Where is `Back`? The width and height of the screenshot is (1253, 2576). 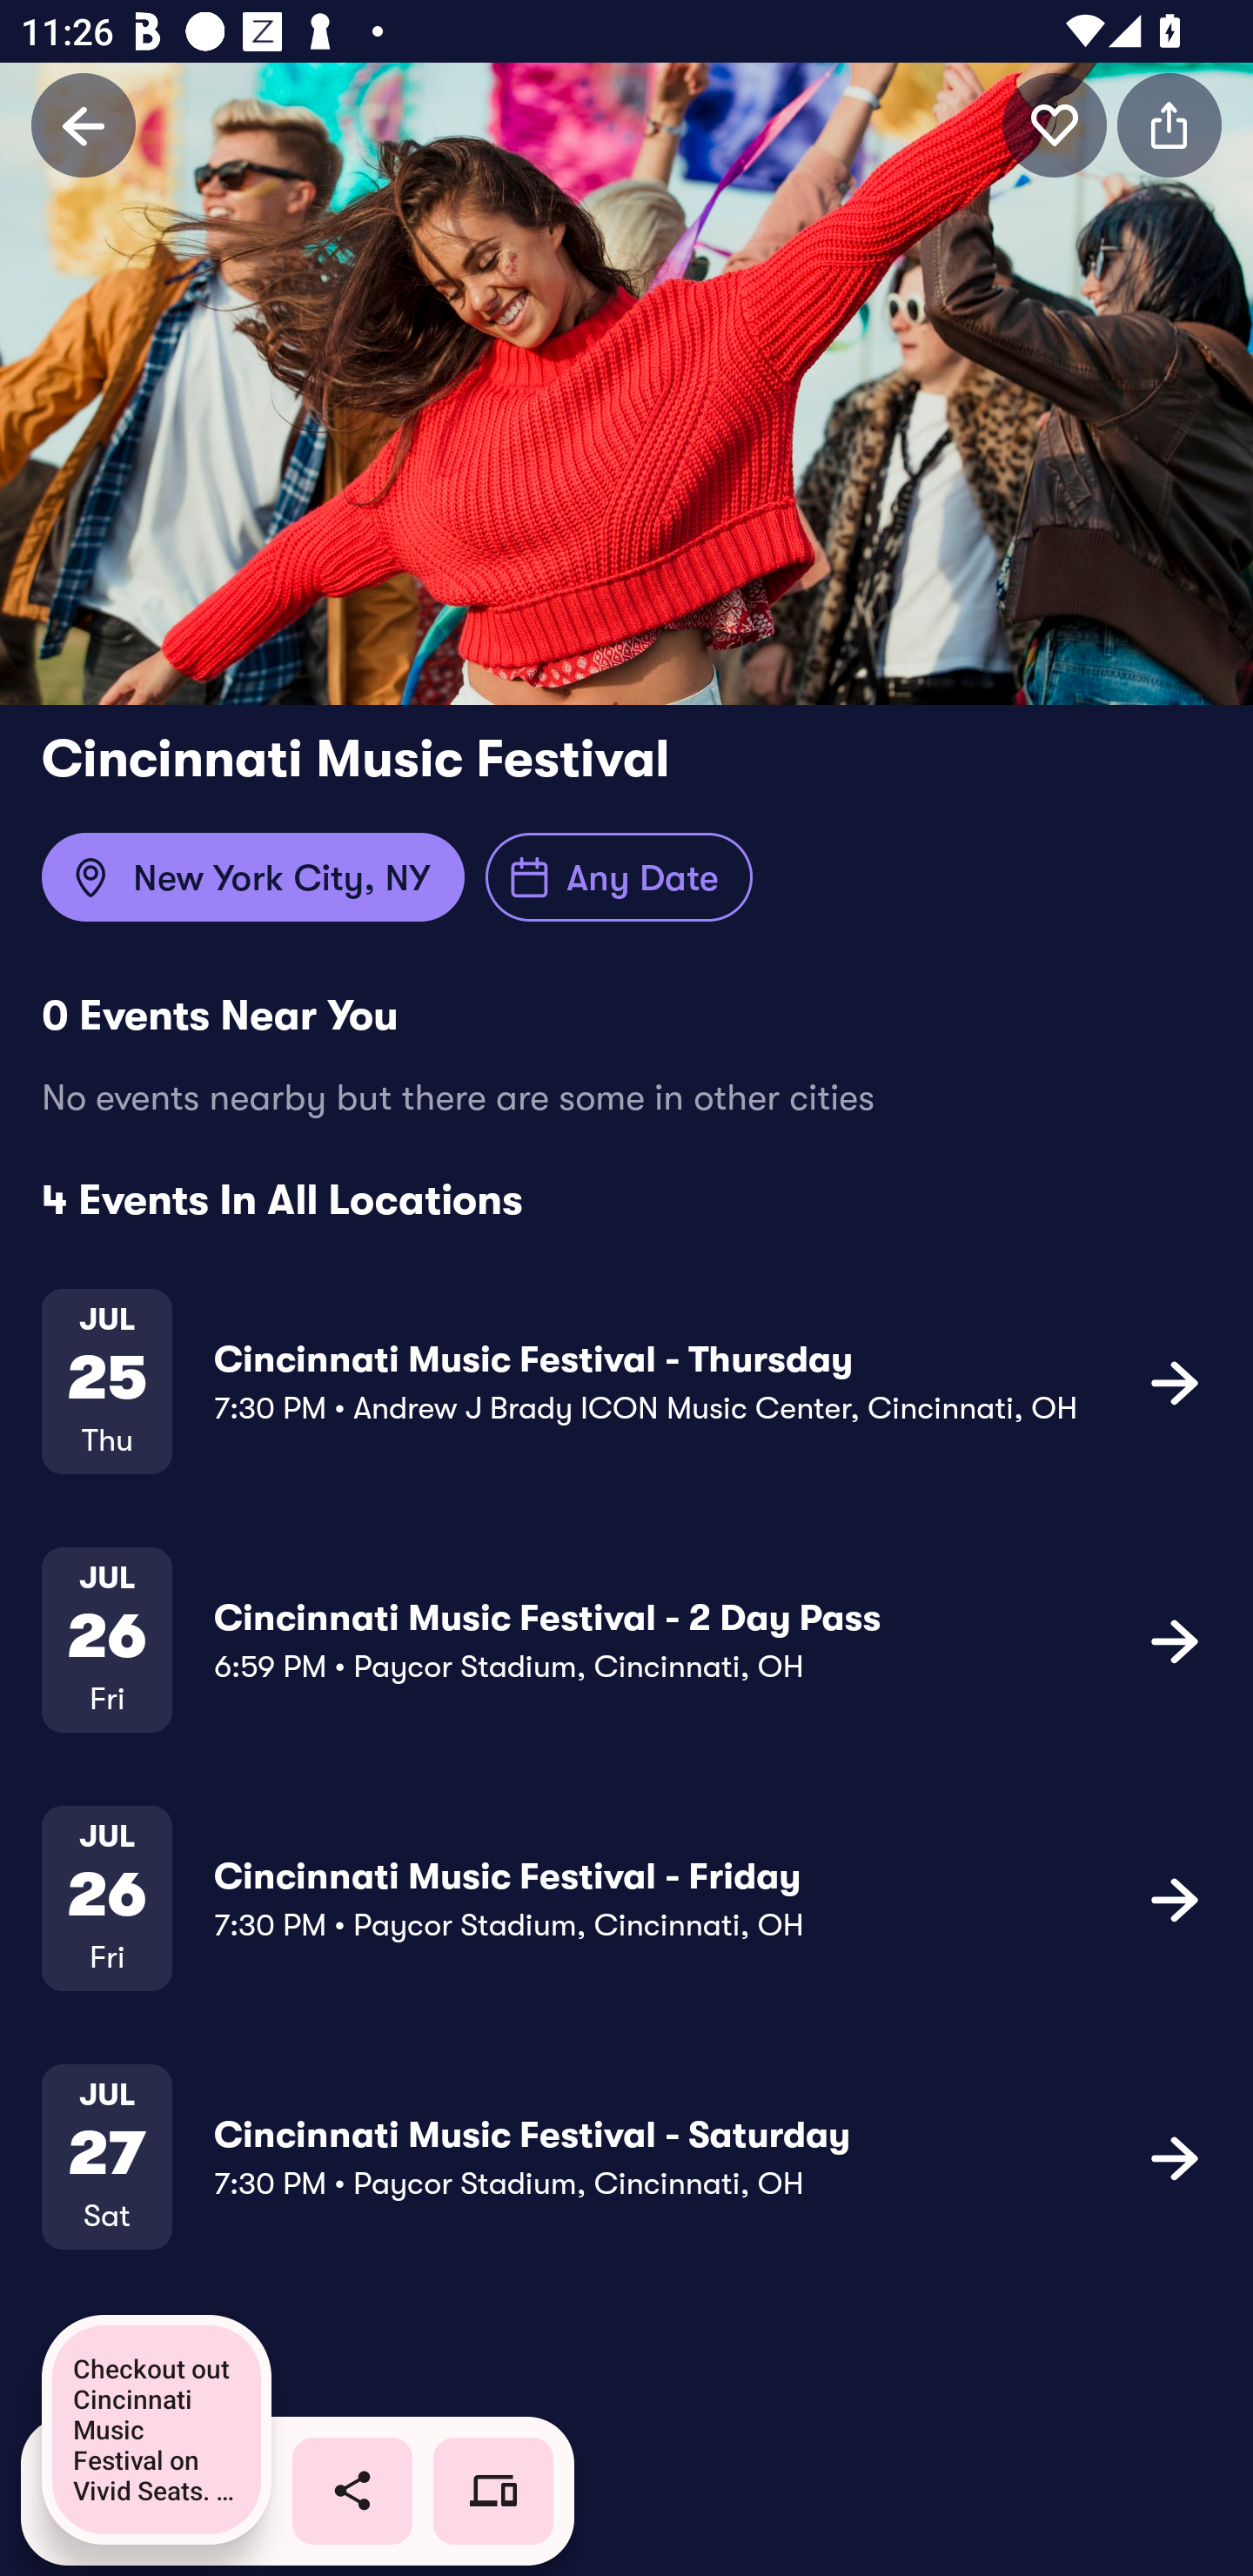 Back is located at coordinates (84, 124).